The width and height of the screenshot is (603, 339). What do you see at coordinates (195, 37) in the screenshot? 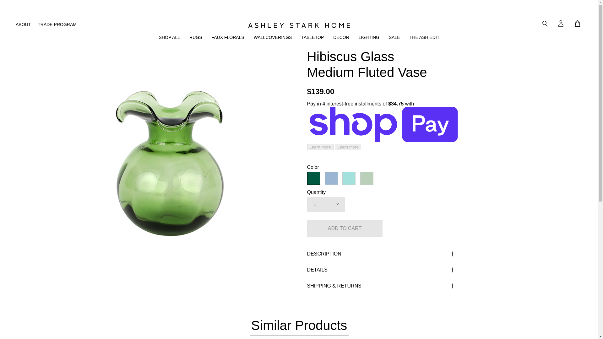
I see `RUGS` at bounding box center [195, 37].